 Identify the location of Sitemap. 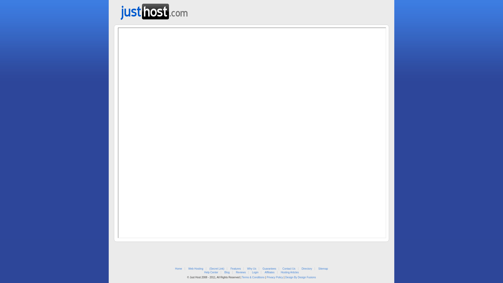
(323, 269).